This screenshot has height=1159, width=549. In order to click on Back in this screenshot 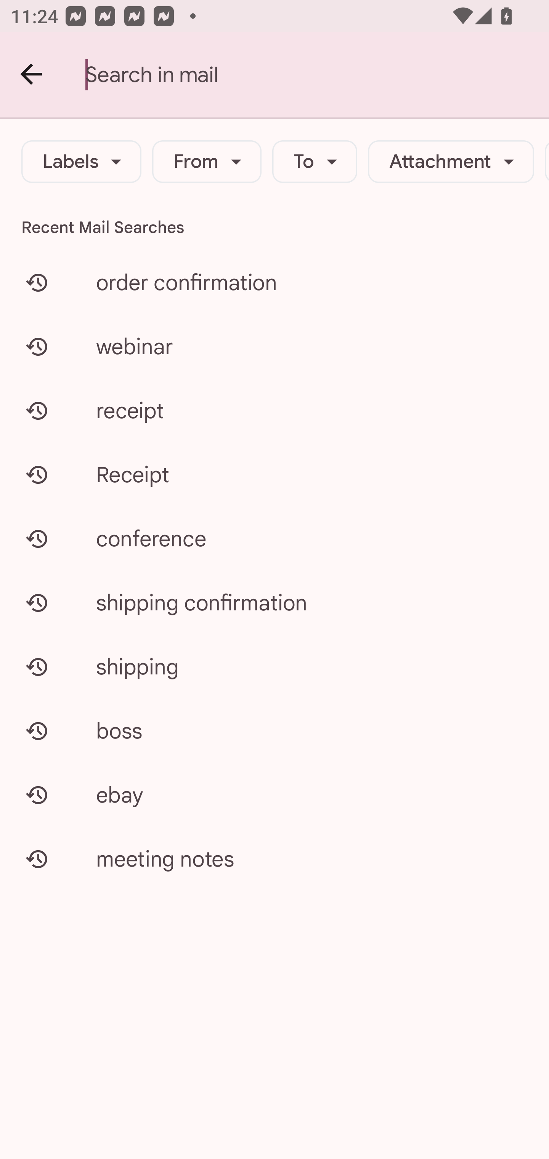, I will do `click(32, 75)`.